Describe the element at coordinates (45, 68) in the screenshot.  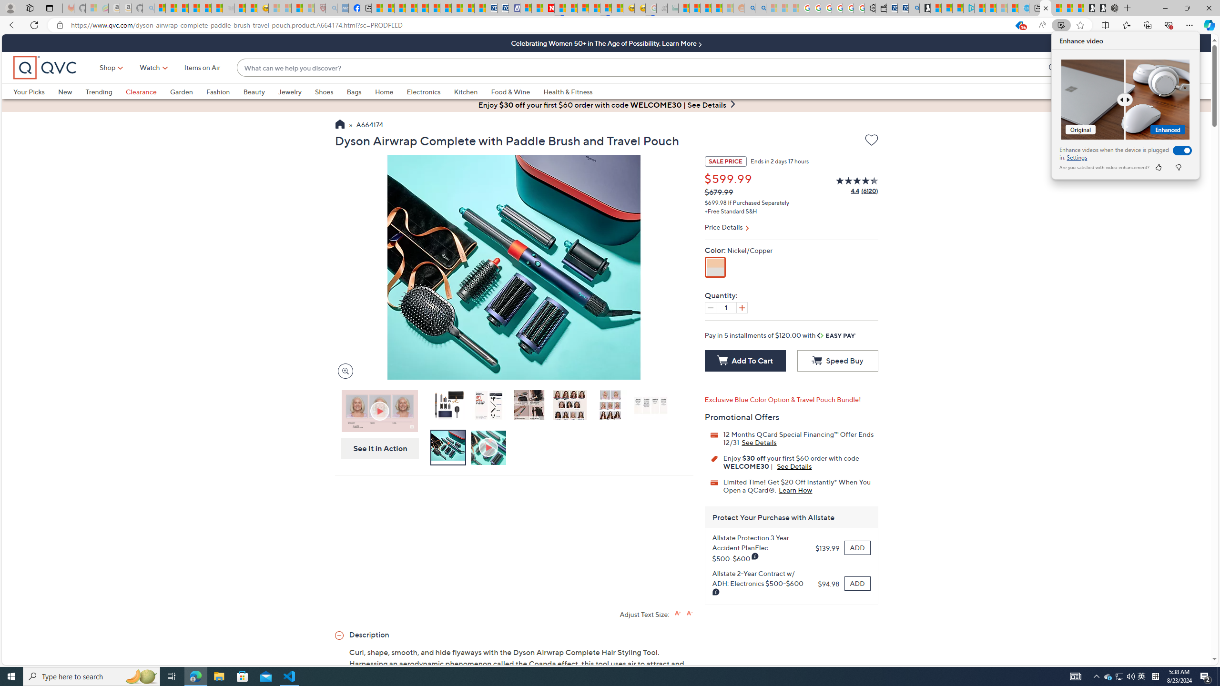
I see `QVC home` at that location.